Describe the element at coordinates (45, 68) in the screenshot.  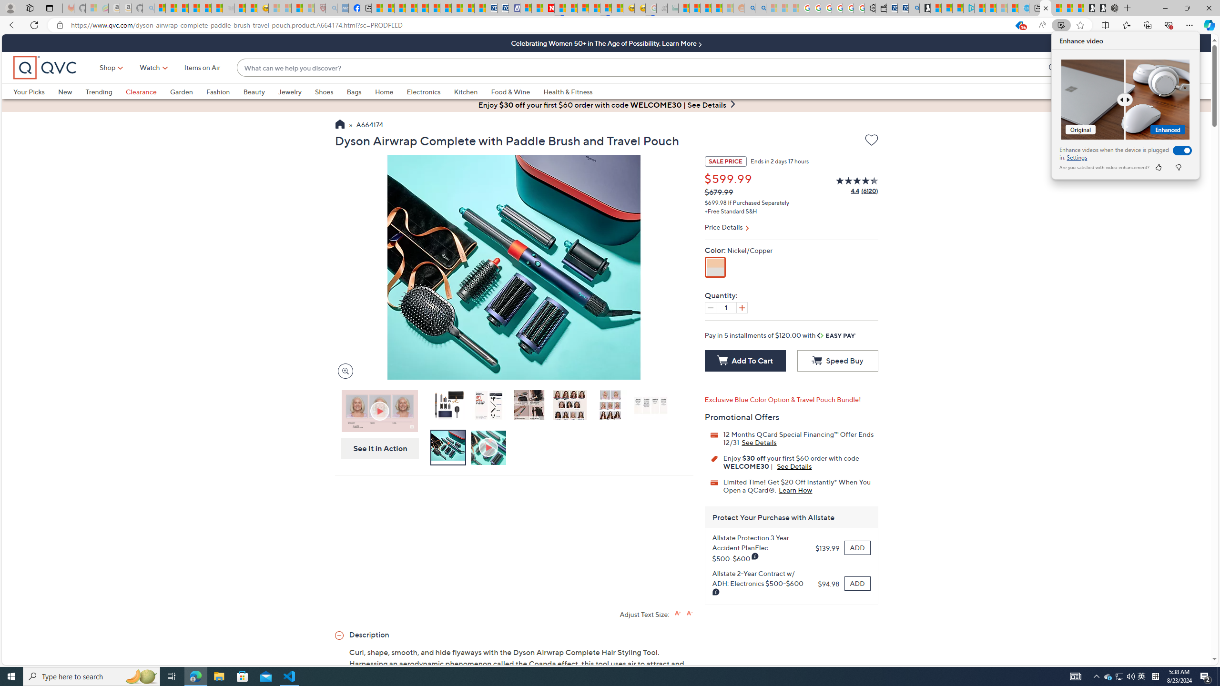
I see `QVC home` at that location.